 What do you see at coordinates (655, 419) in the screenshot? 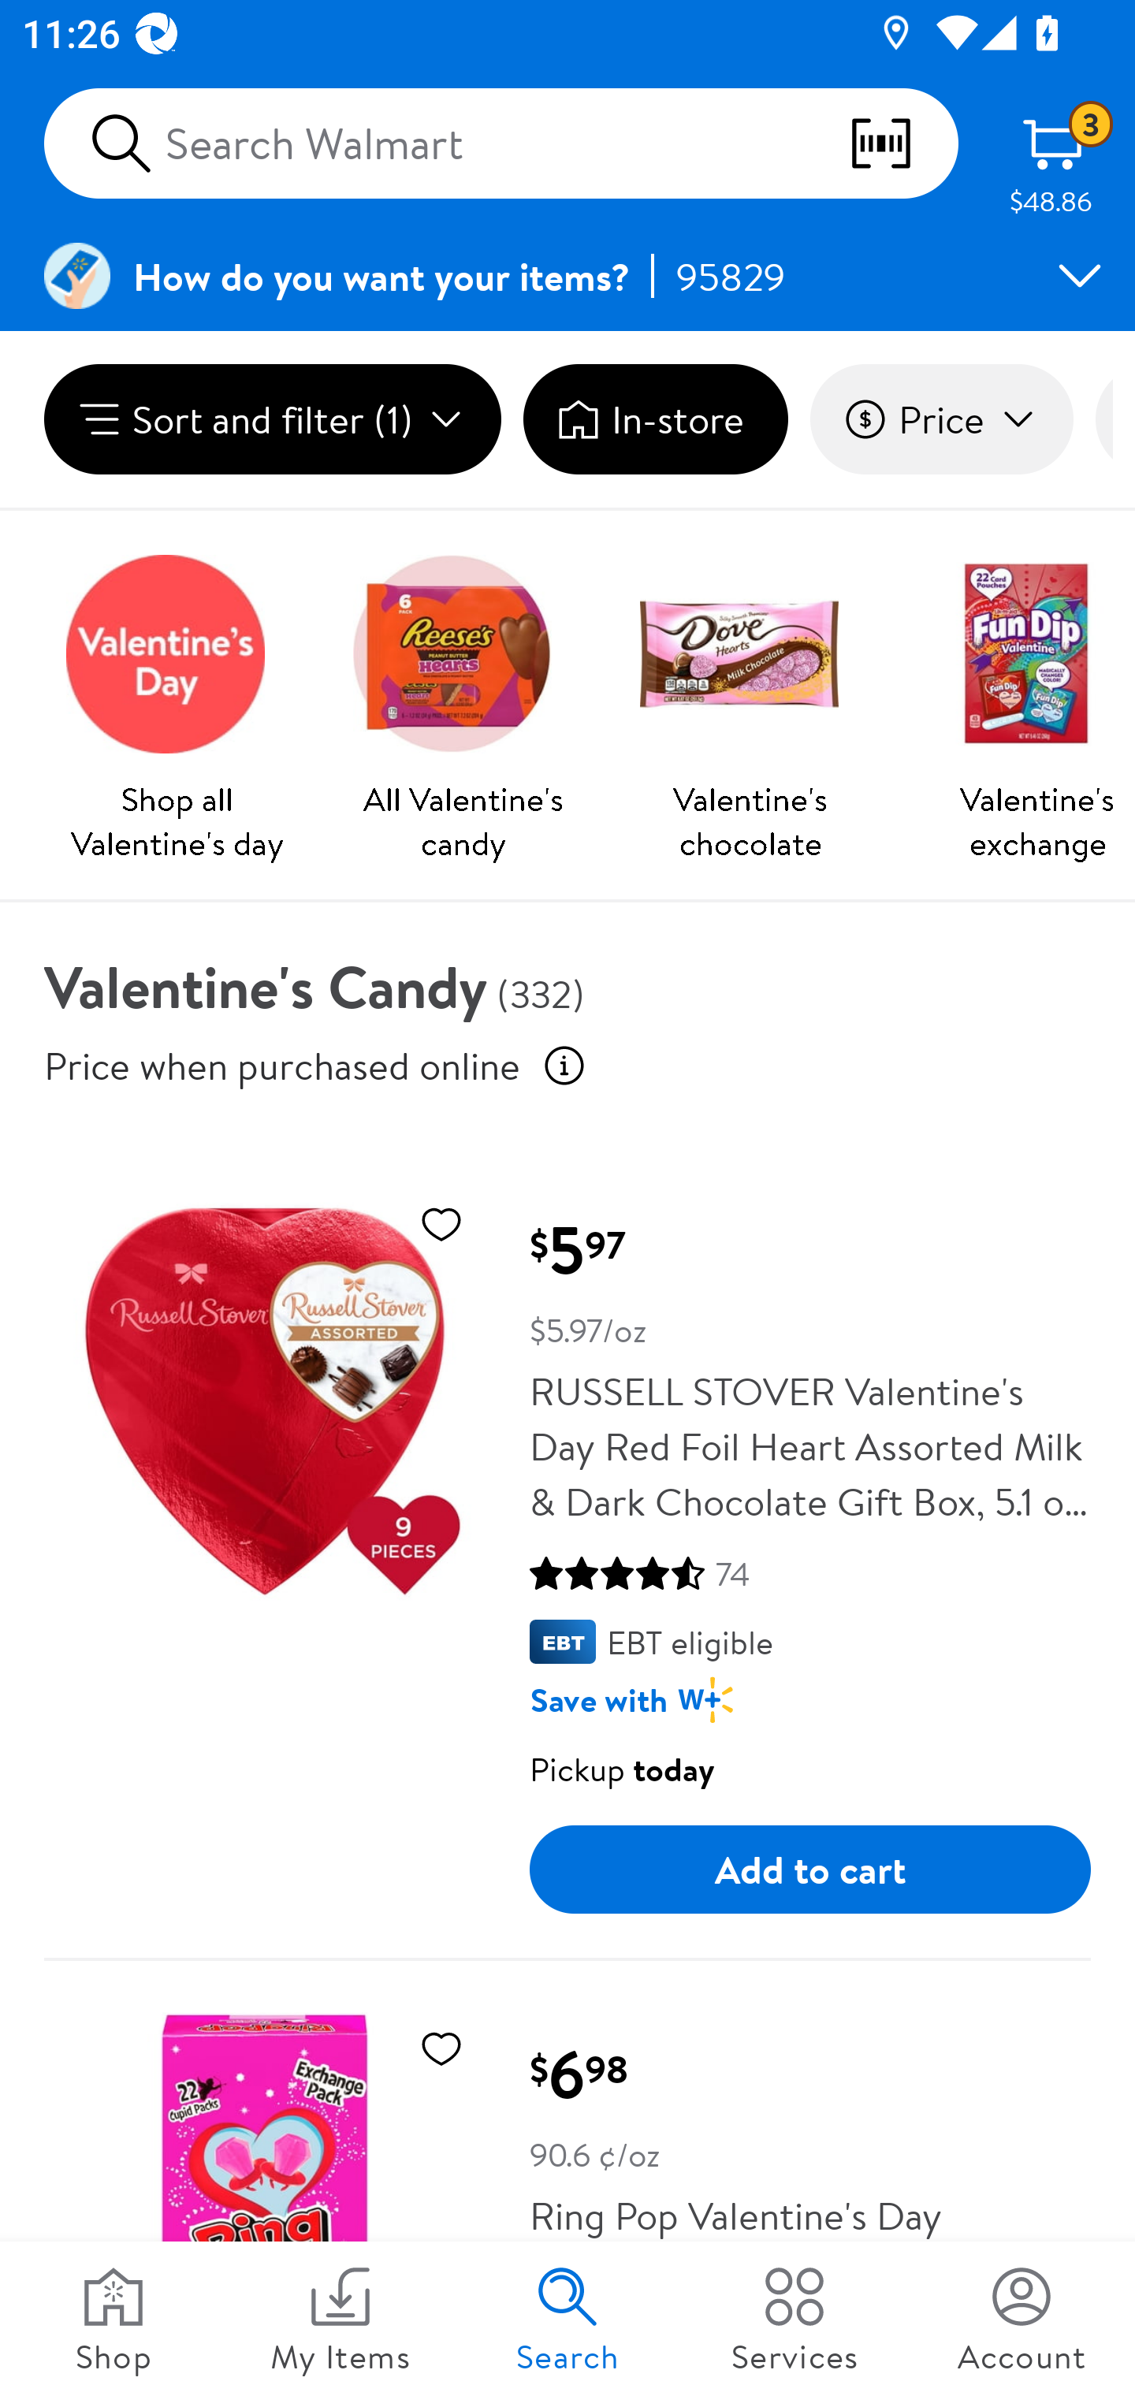
I see `Filter by In-store, applied,  Filter icon In-store` at bounding box center [655, 419].